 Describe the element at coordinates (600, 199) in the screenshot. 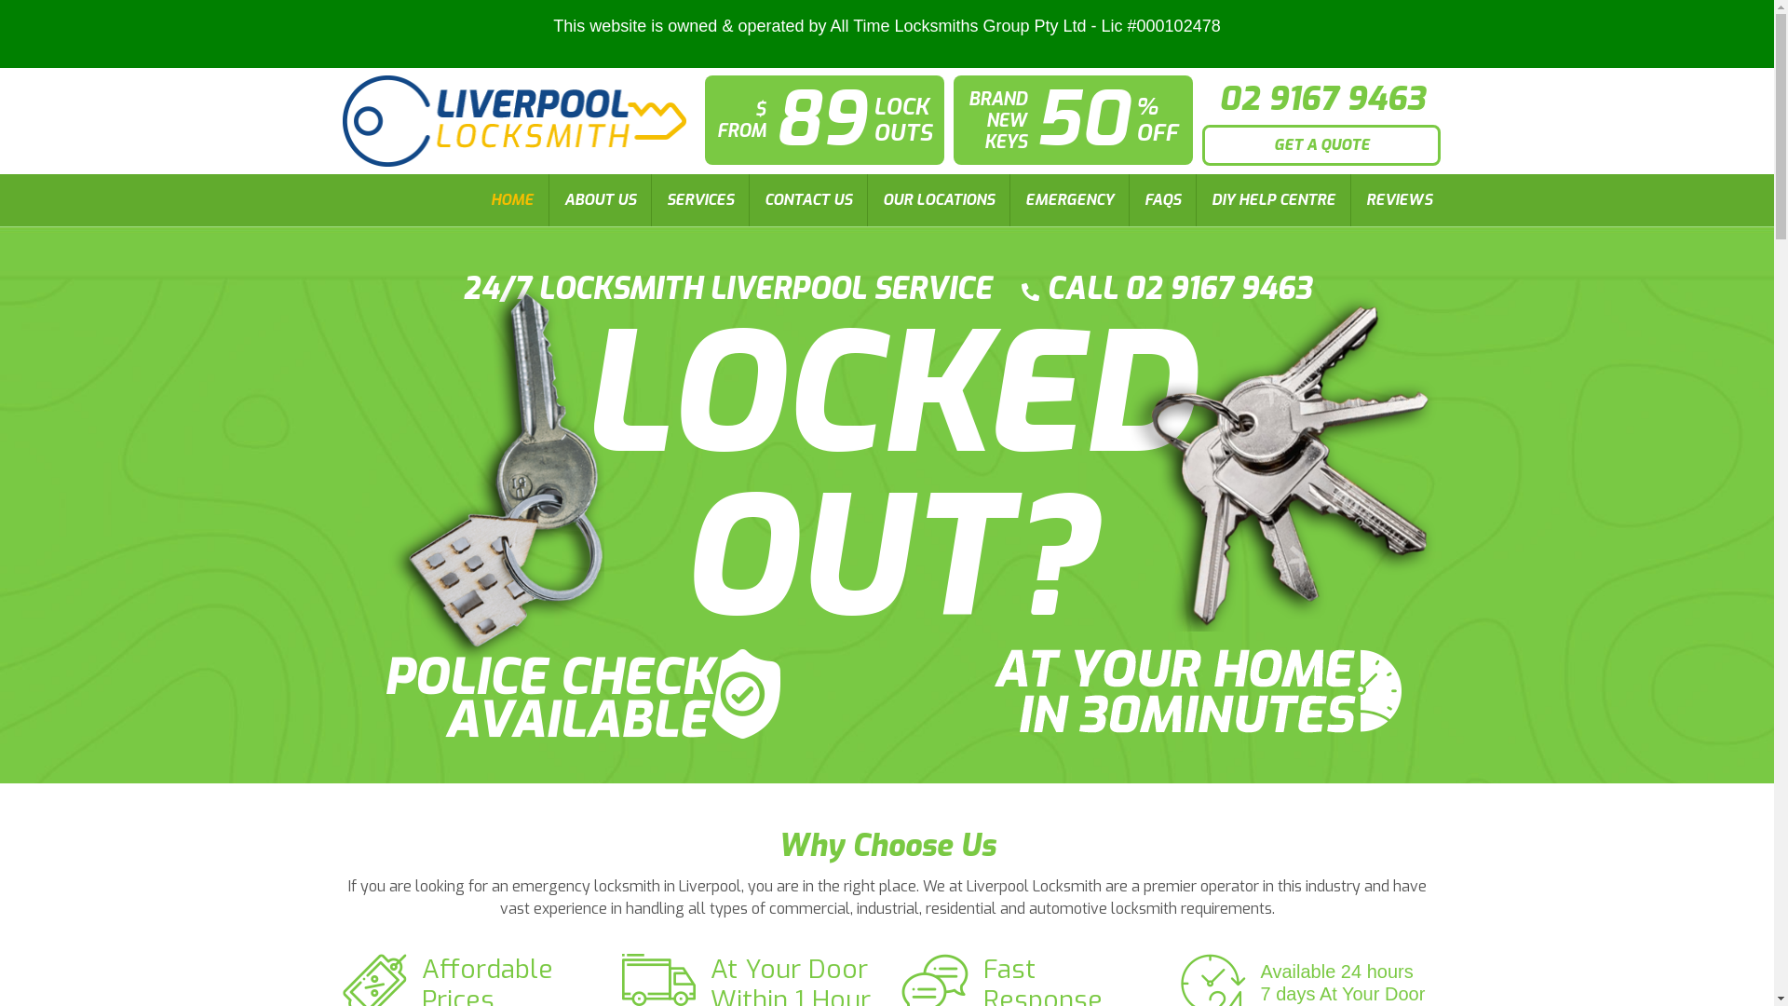

I see `ABOUT US` at that location.